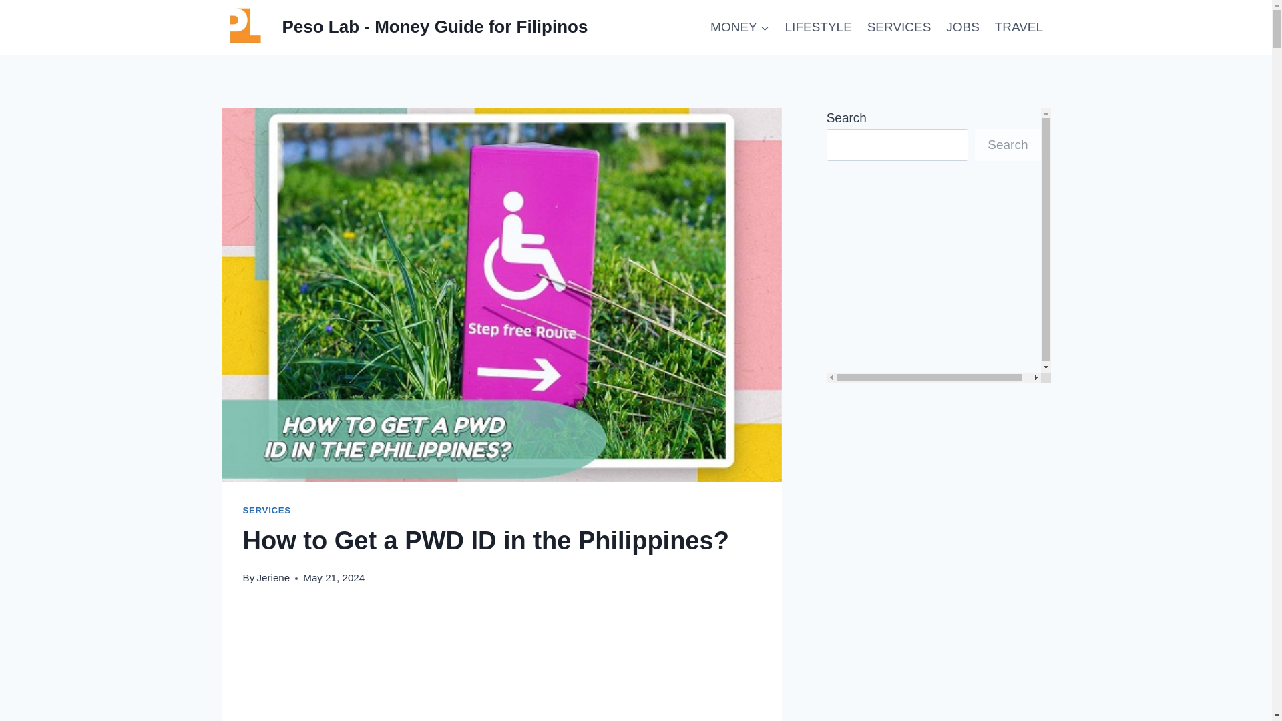  I want to click on Advertisement, so click(502, 665).